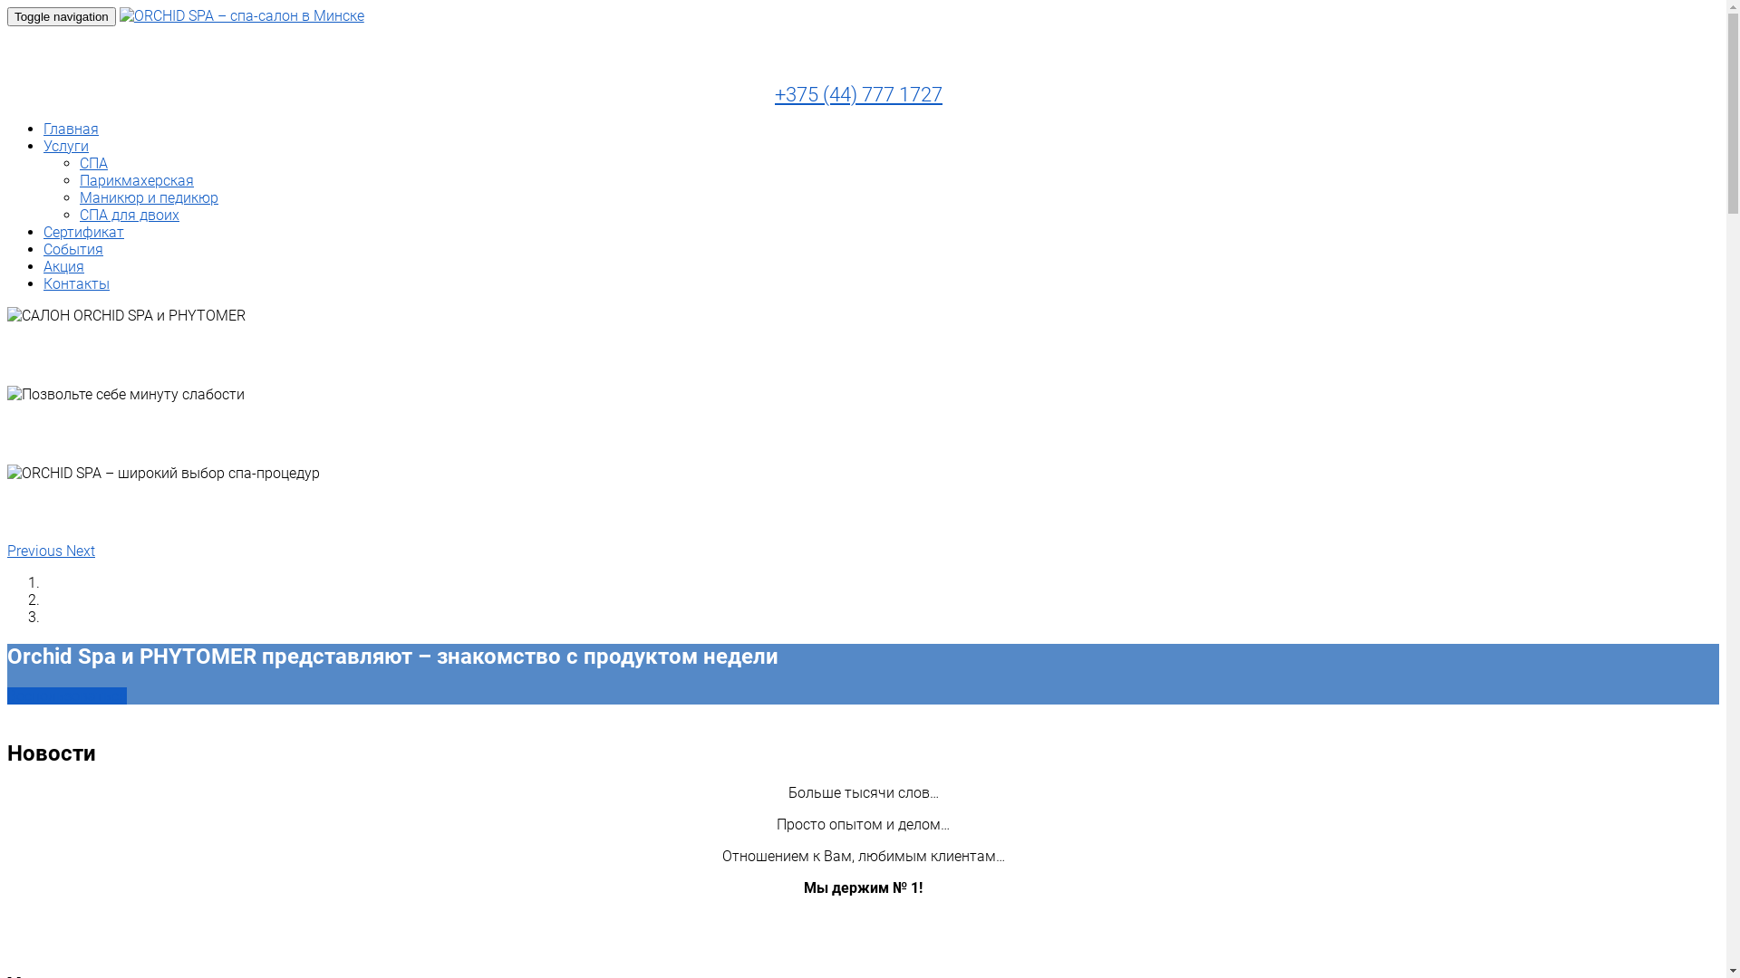 The image size is (1740, 978). I want to click on Next, so click(81, 551).